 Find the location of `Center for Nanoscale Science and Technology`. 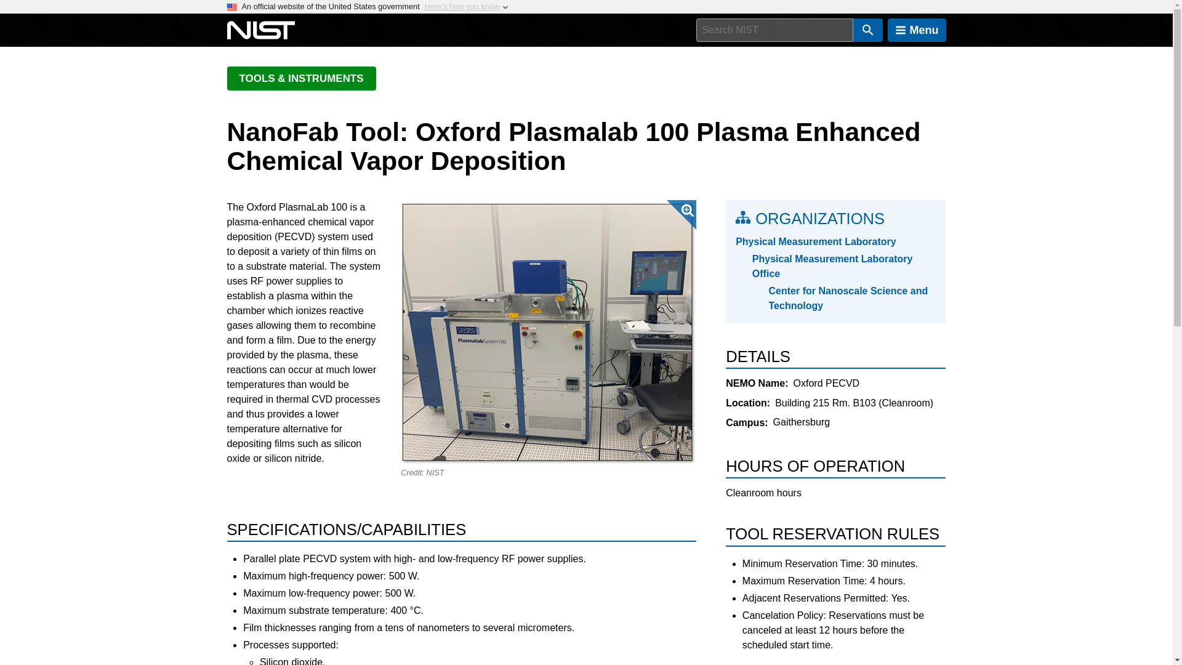

Center for Nanoscale Science and Technology is located at coordinates (852, 298).